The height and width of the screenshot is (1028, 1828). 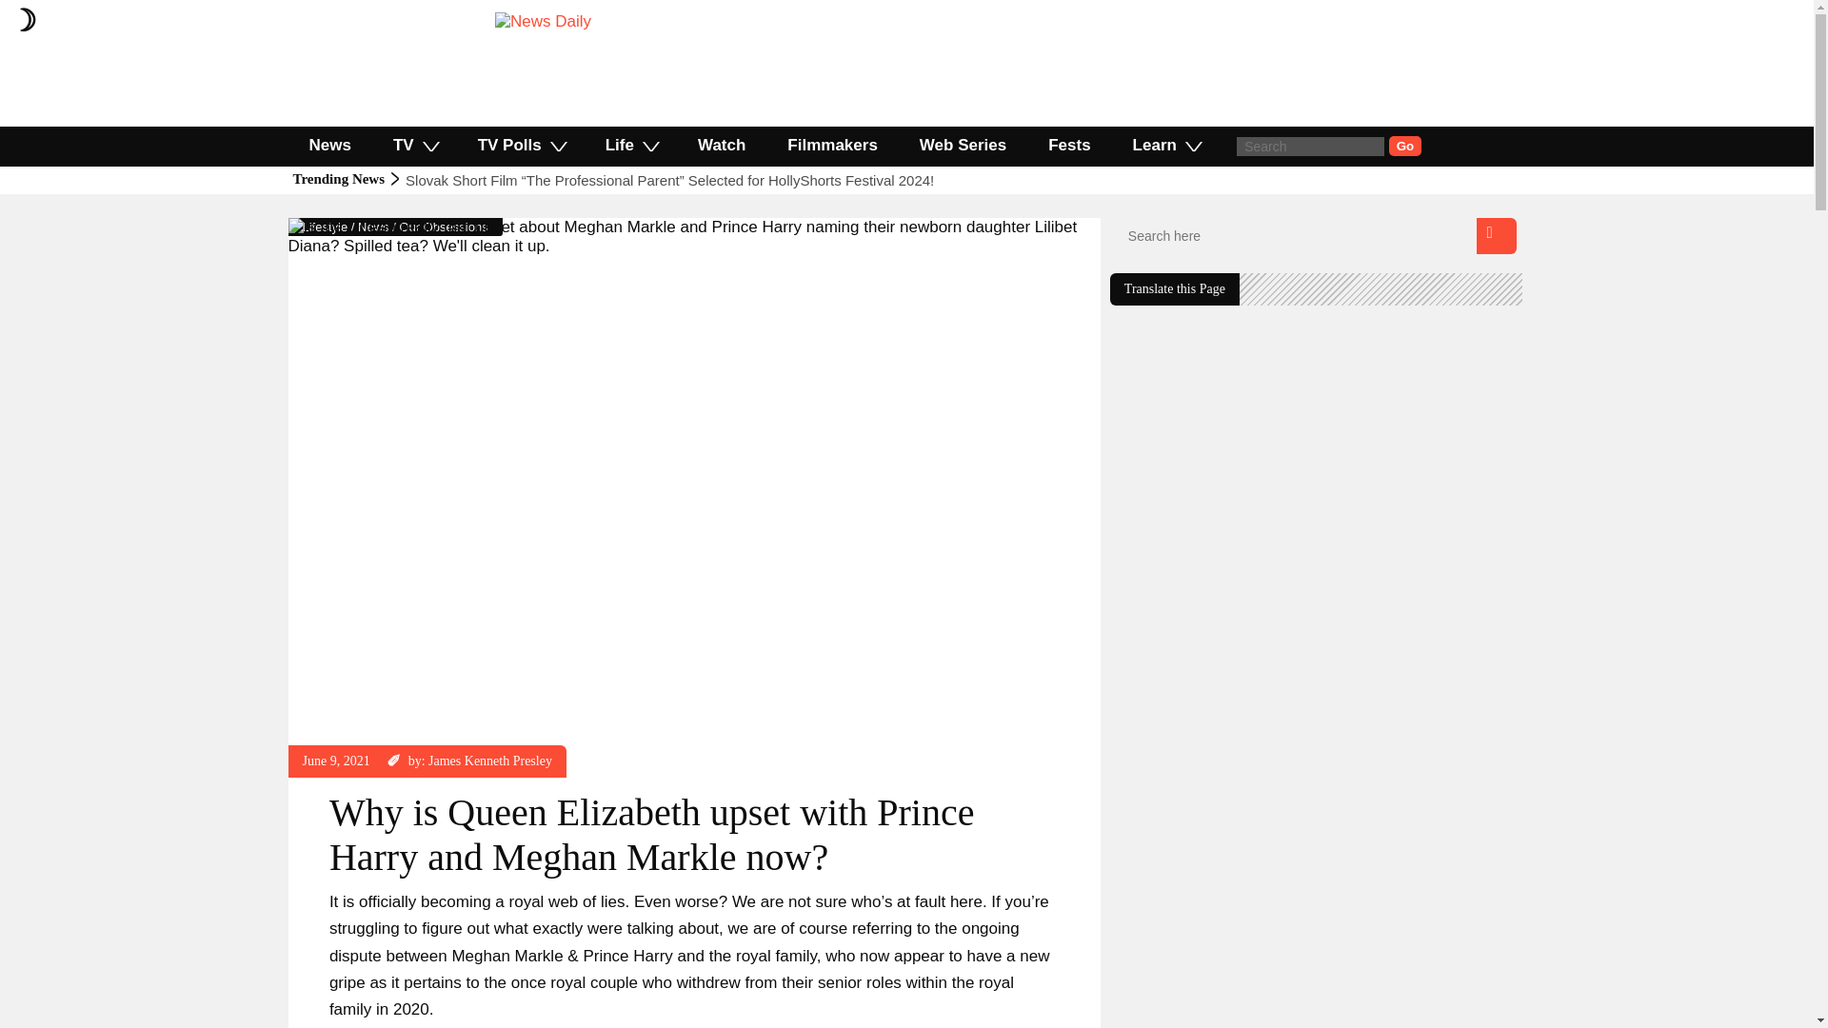 What do you see at coordinates (964, 145) in the screenshot?
I see `Web Series` at bounding box center [964, 145].